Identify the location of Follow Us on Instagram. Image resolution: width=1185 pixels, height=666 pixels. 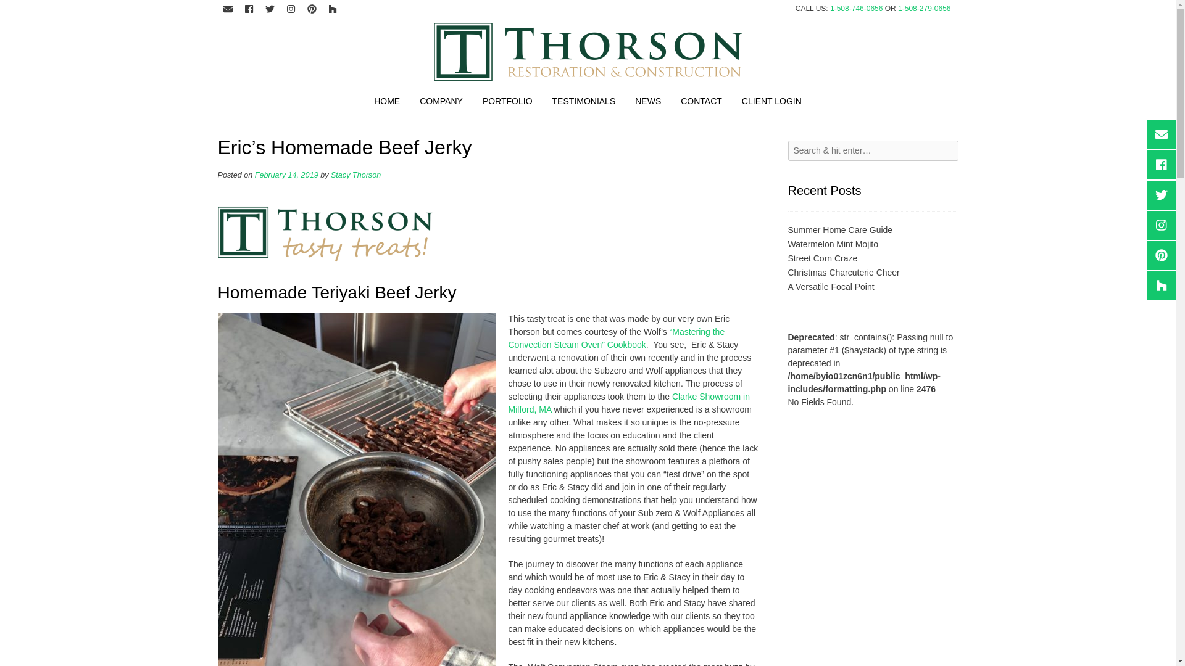
(290, 10).